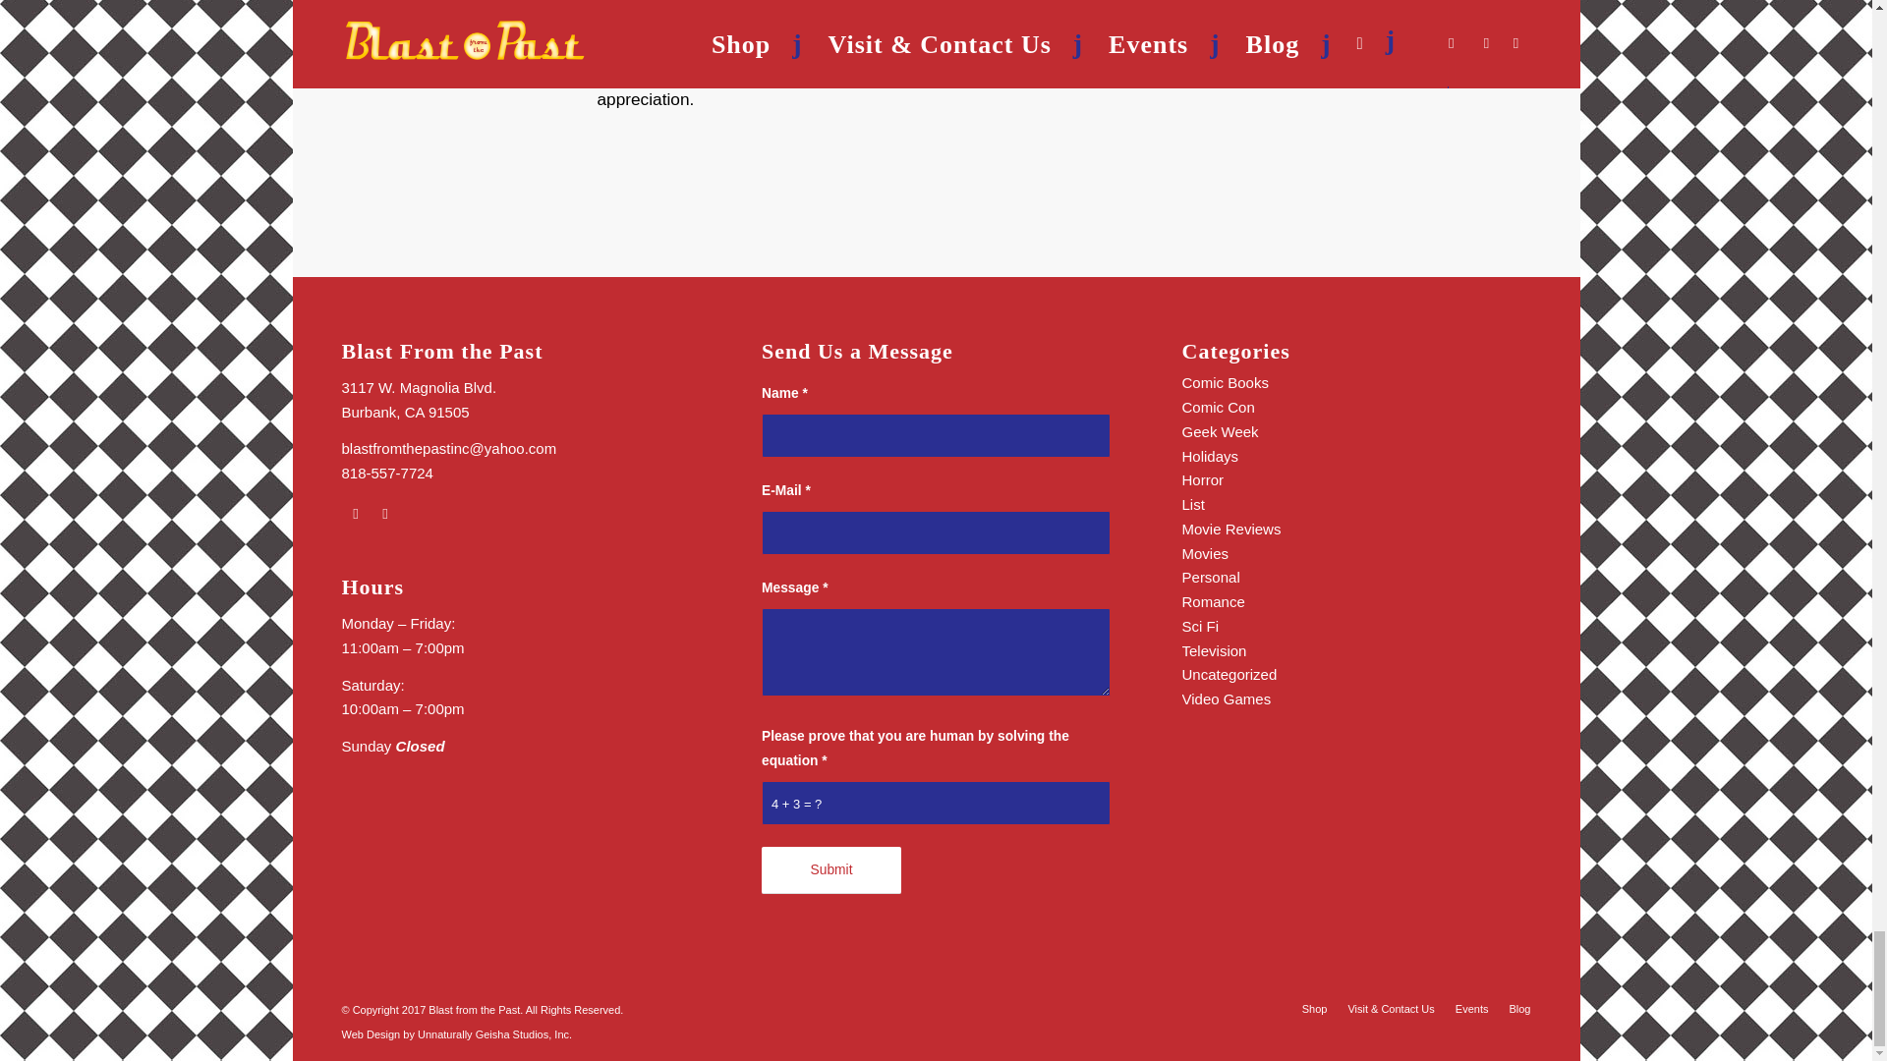 The width and height of the screenshot is (1887, 1061). Describe the element at coordinates (356, 513) in the screenshot. I see `Facebook` at that location.